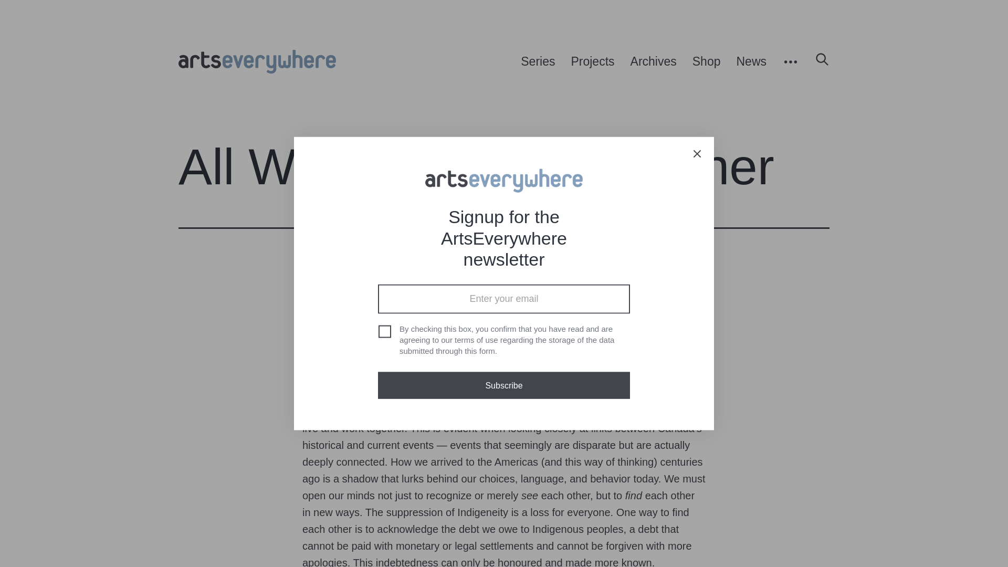  What do you see at coordinates (682, 327) in the screenshot?
I see `[ii]` at bounding box center [682, 327].